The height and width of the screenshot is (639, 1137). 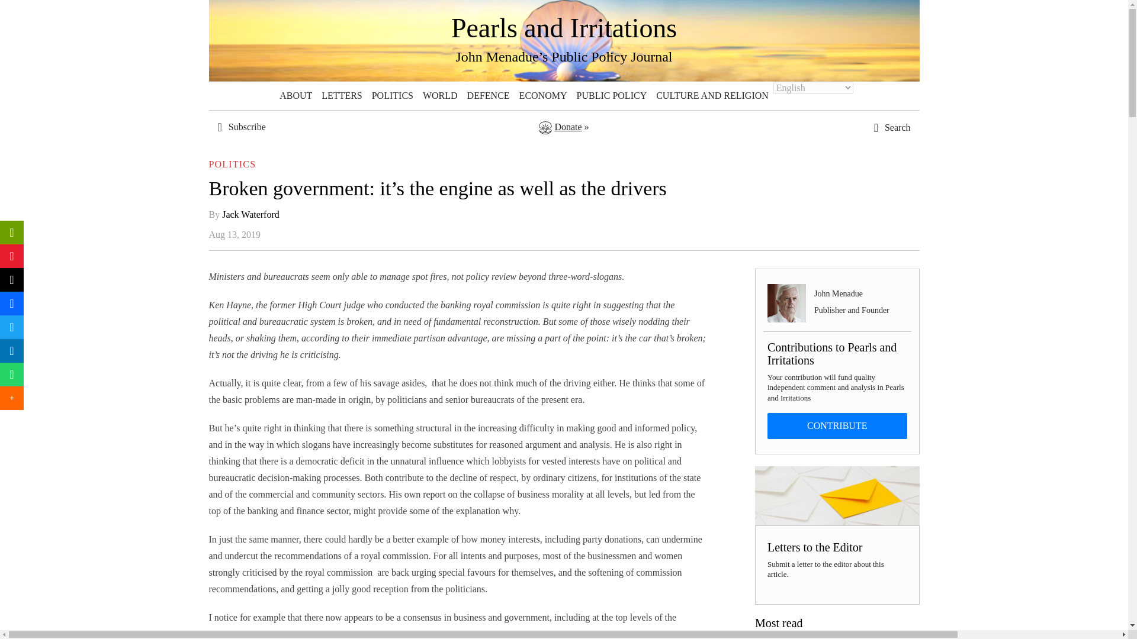 What do you see at coordinates (296, 96) in the screenshot?
I see `About` at bounding box center [296, 96].